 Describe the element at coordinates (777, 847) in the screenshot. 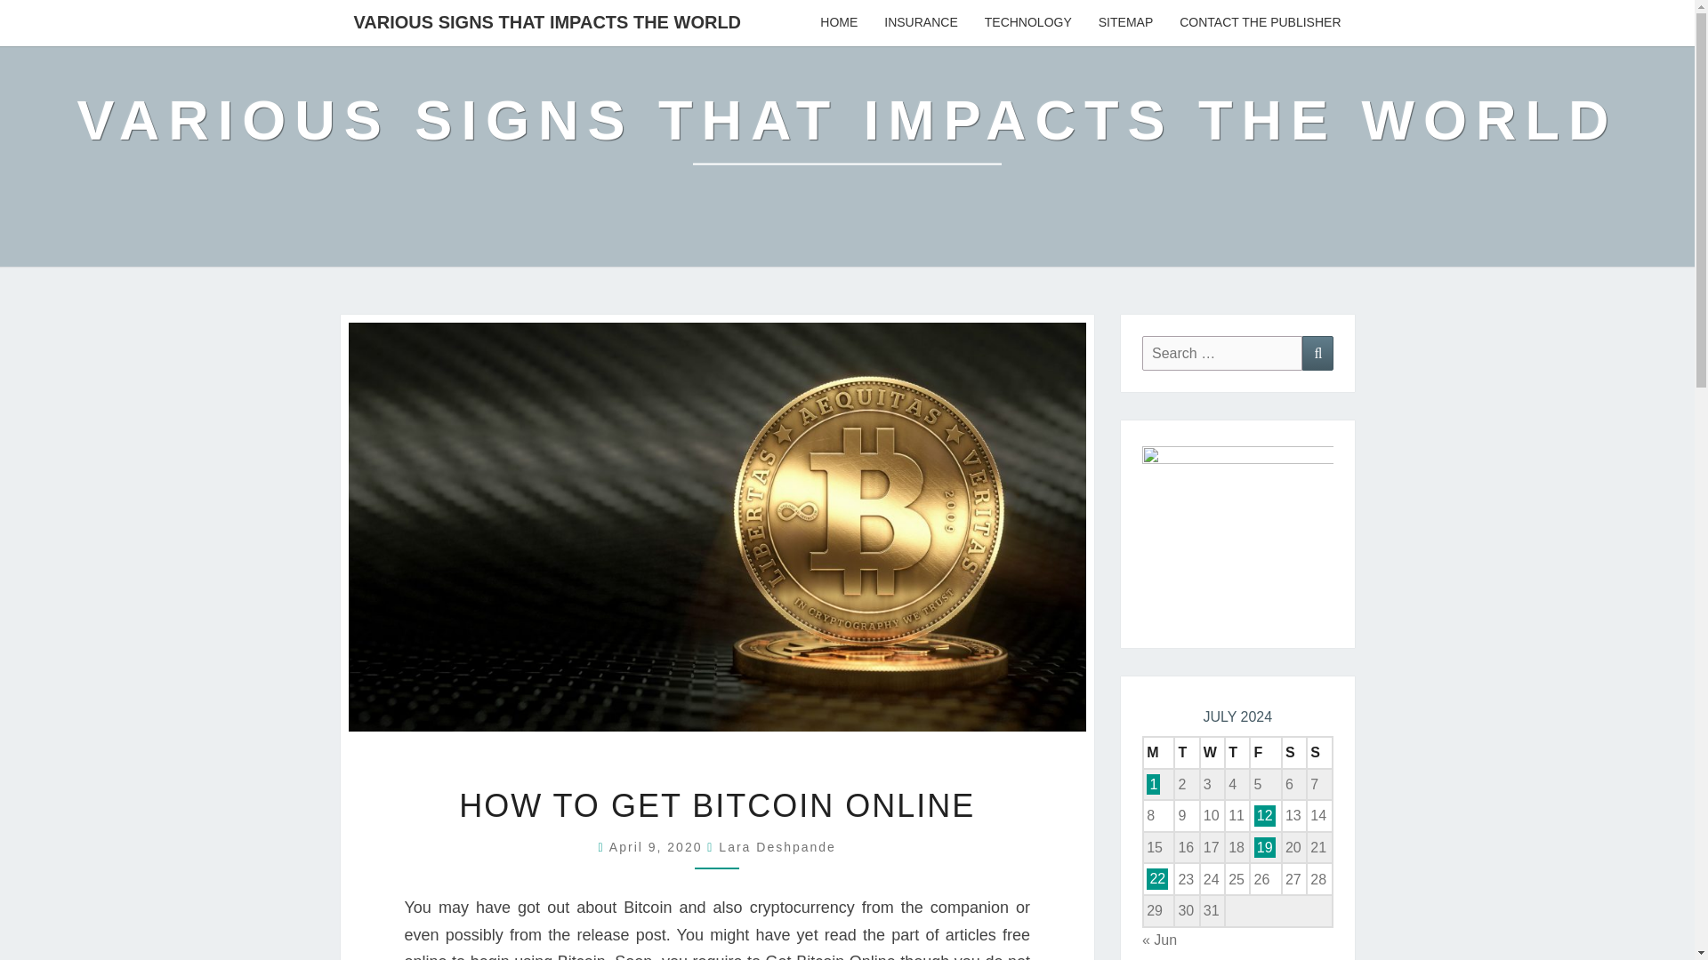

I see `View all posts by Lara Deshpande` at that location.